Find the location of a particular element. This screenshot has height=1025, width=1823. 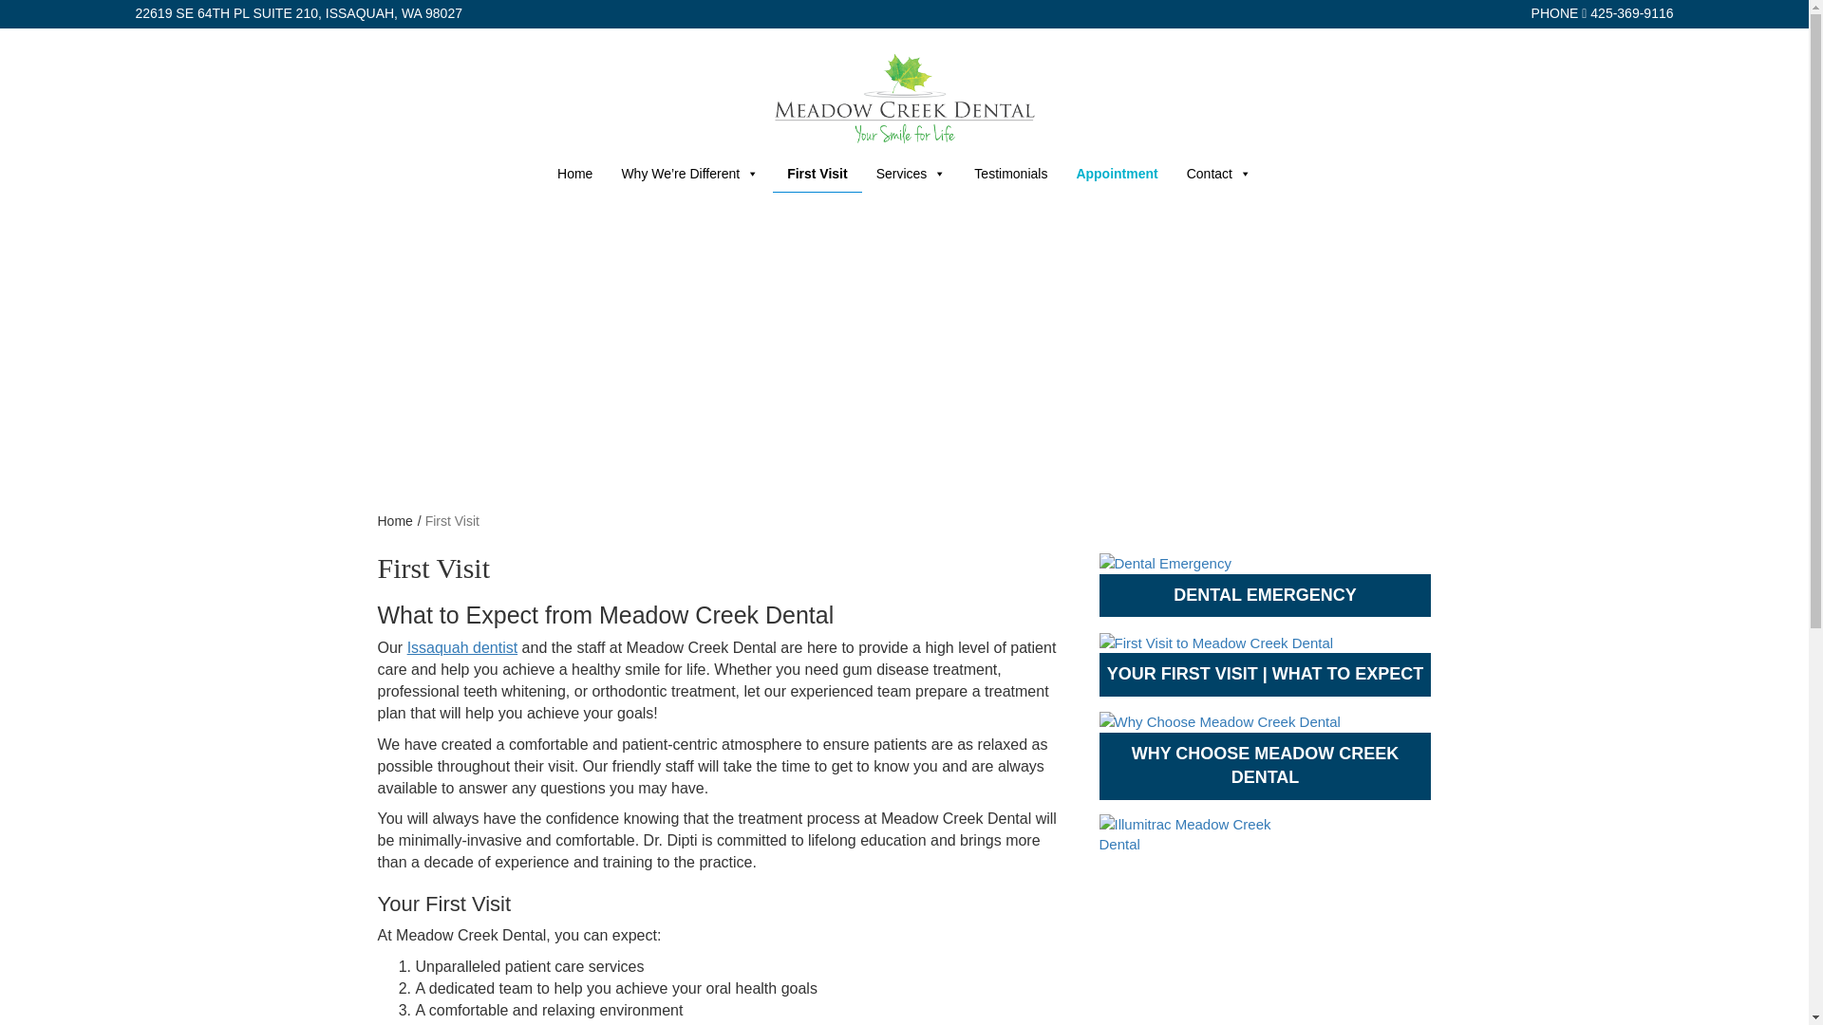

Testimonials is located at coordinates (1010, 174).